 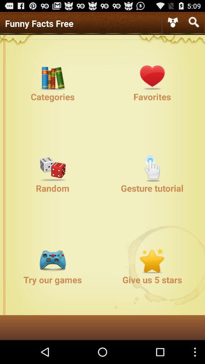 I want to click on dot with arrow button, so click(x=173, y=22).